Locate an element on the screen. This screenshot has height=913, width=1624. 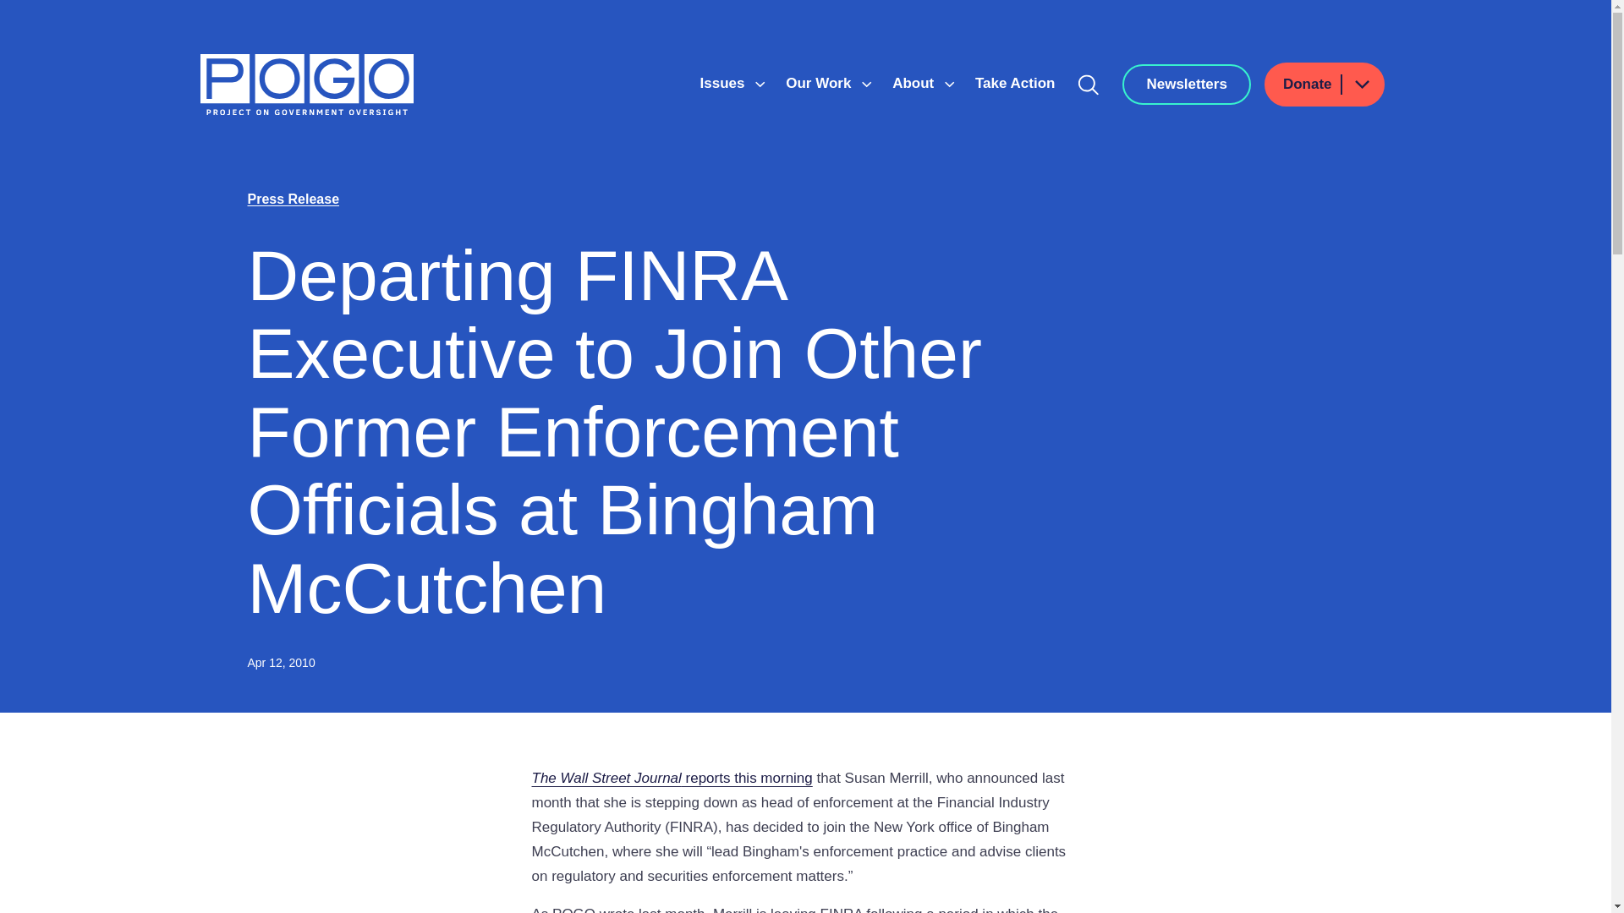
Home is located at coordinates (306, 85).